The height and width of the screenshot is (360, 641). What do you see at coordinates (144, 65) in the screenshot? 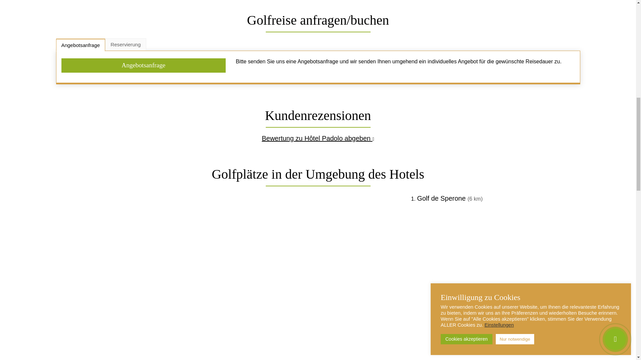
I see `Angebotsanfrage` at bounding box center [144, 65].